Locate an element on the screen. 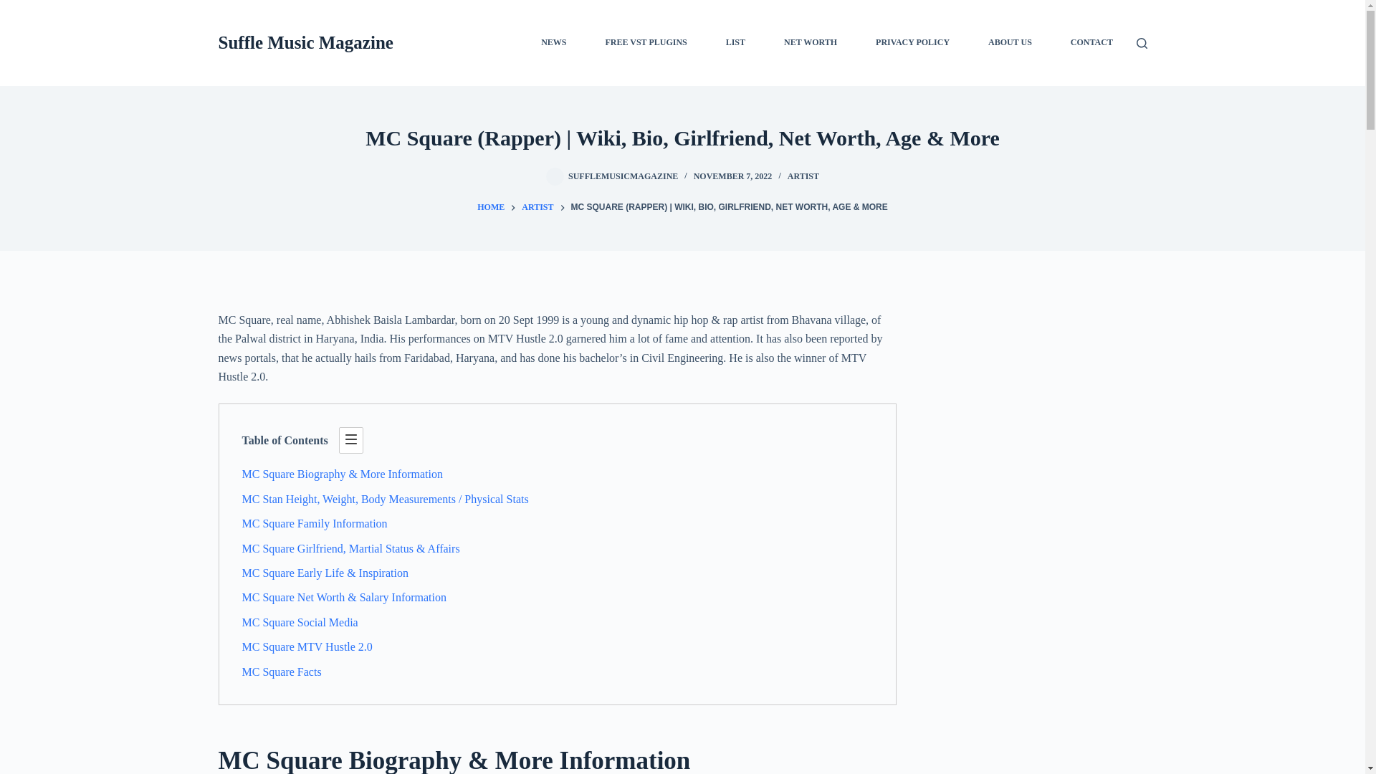 The height and width of the screenshot is (774, 1376). Suffle Music Magazine is located at coordinates (305, 43).